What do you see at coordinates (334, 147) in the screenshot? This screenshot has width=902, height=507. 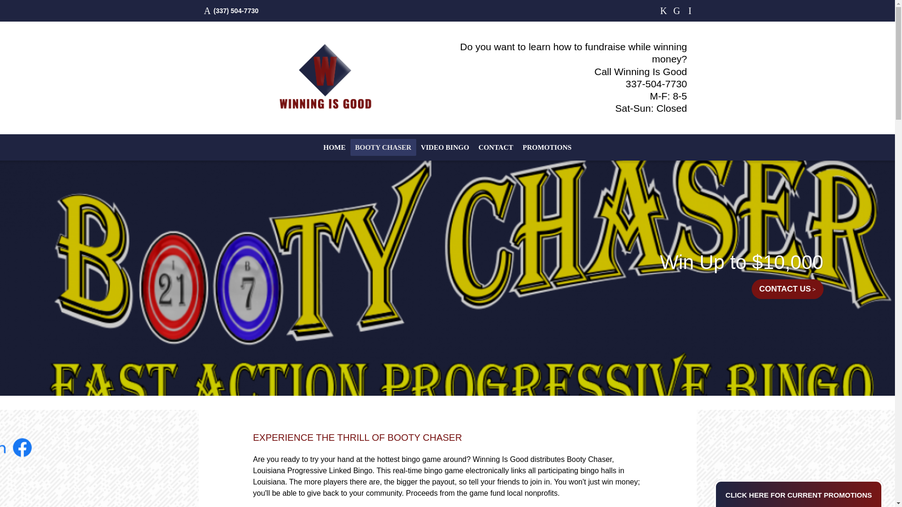 I see `HOME` at bounding box center [334, 147].